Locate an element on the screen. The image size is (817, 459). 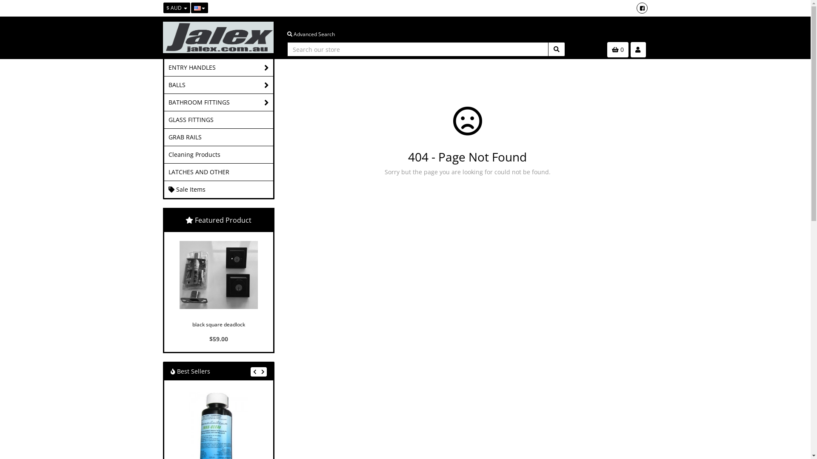
Advanced Search is located at coordinates (311, 34).